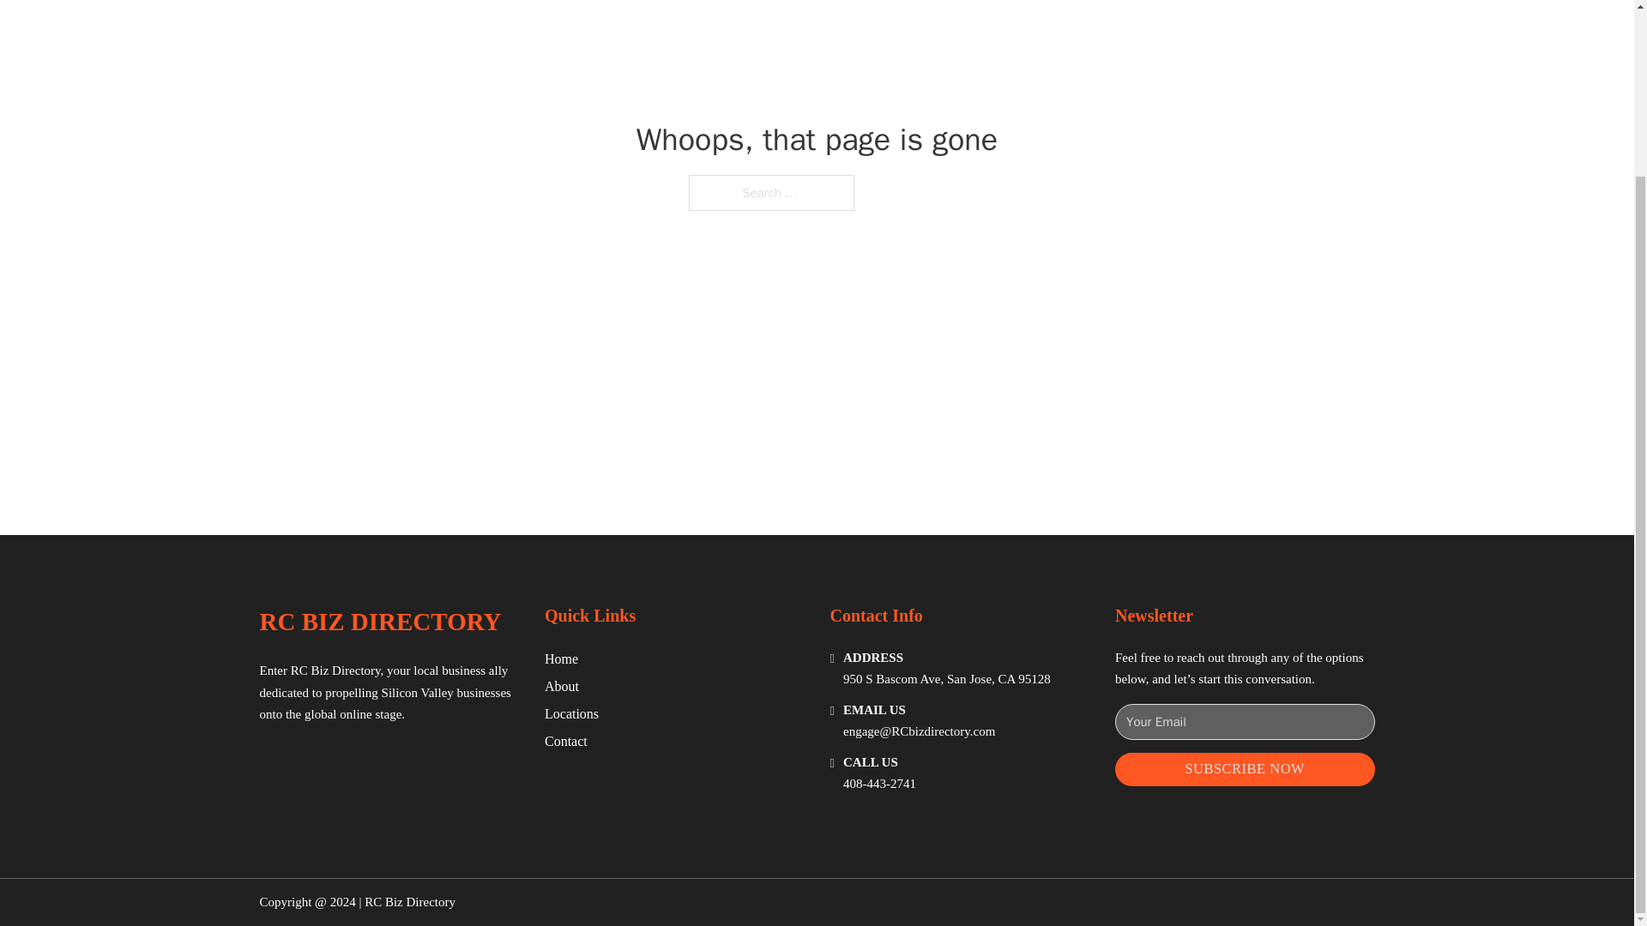 Image resolution: width=1647 pixels, height=926 pixels. I want to click on SUBSCRIBE NOW, so click(1245, 769).